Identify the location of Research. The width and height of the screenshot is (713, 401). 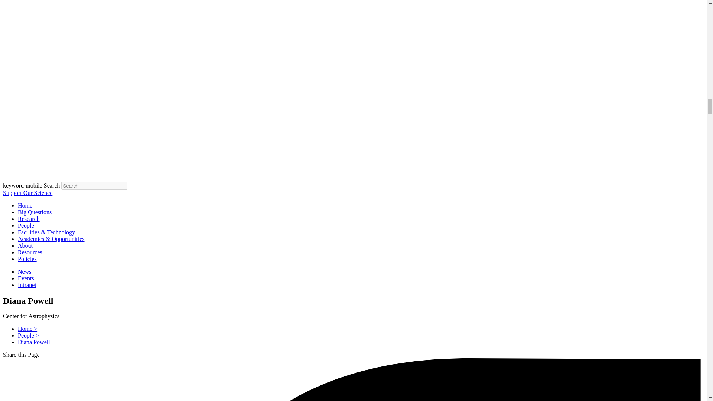
(29, 219).